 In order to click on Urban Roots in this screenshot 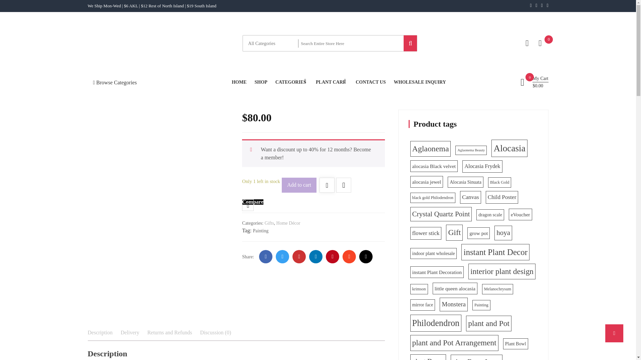, I will do `click(109, 74)`.